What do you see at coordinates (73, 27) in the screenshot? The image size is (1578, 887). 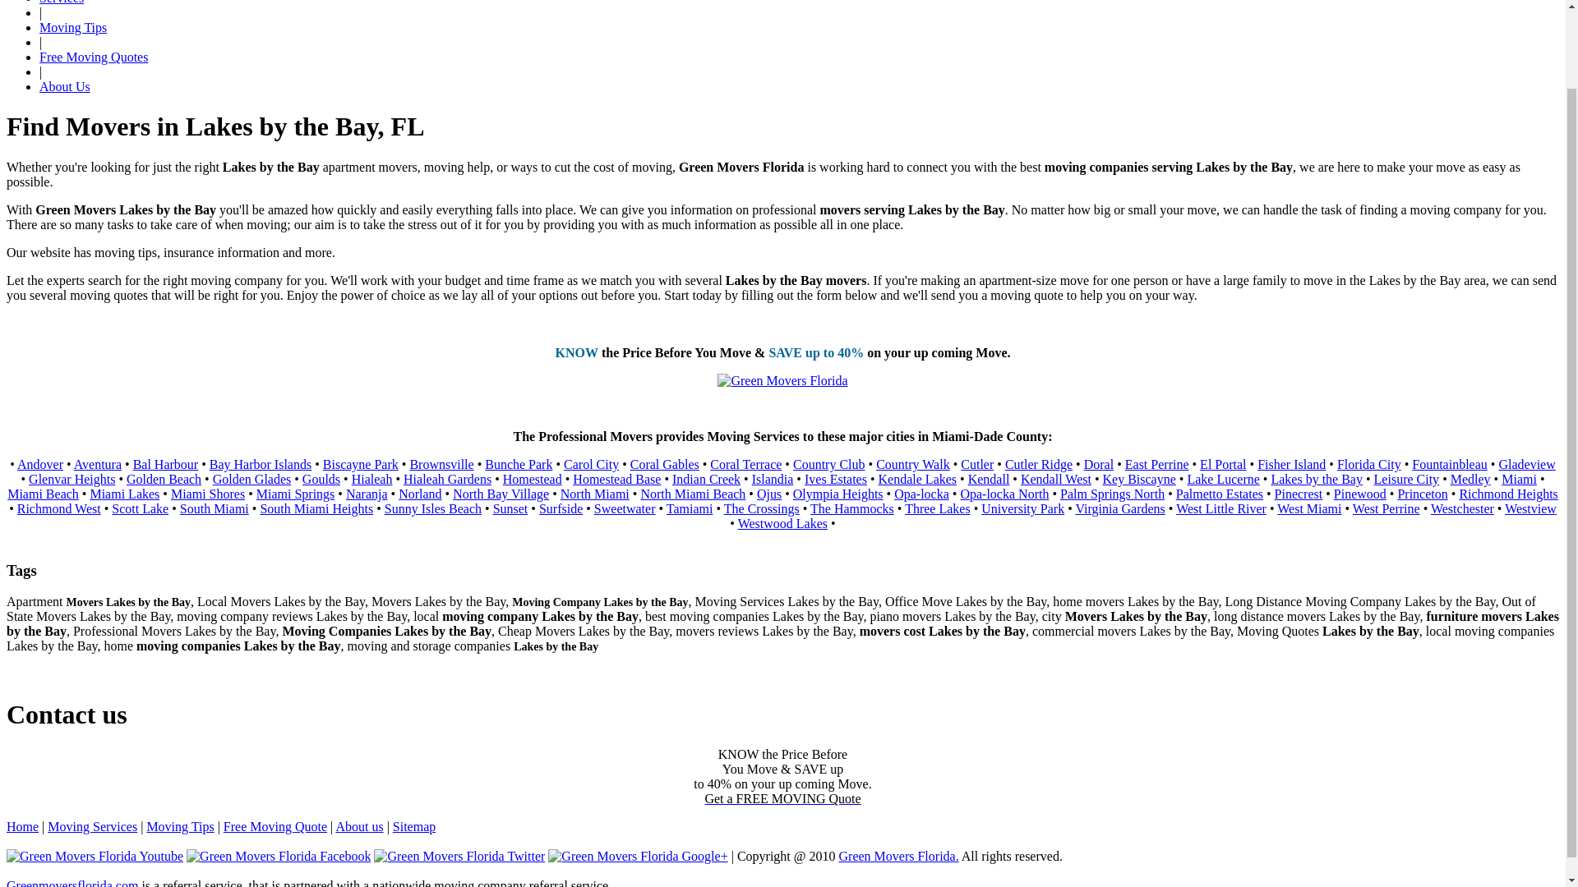 I see `Moving Tips` at bounding box center [73, 27].